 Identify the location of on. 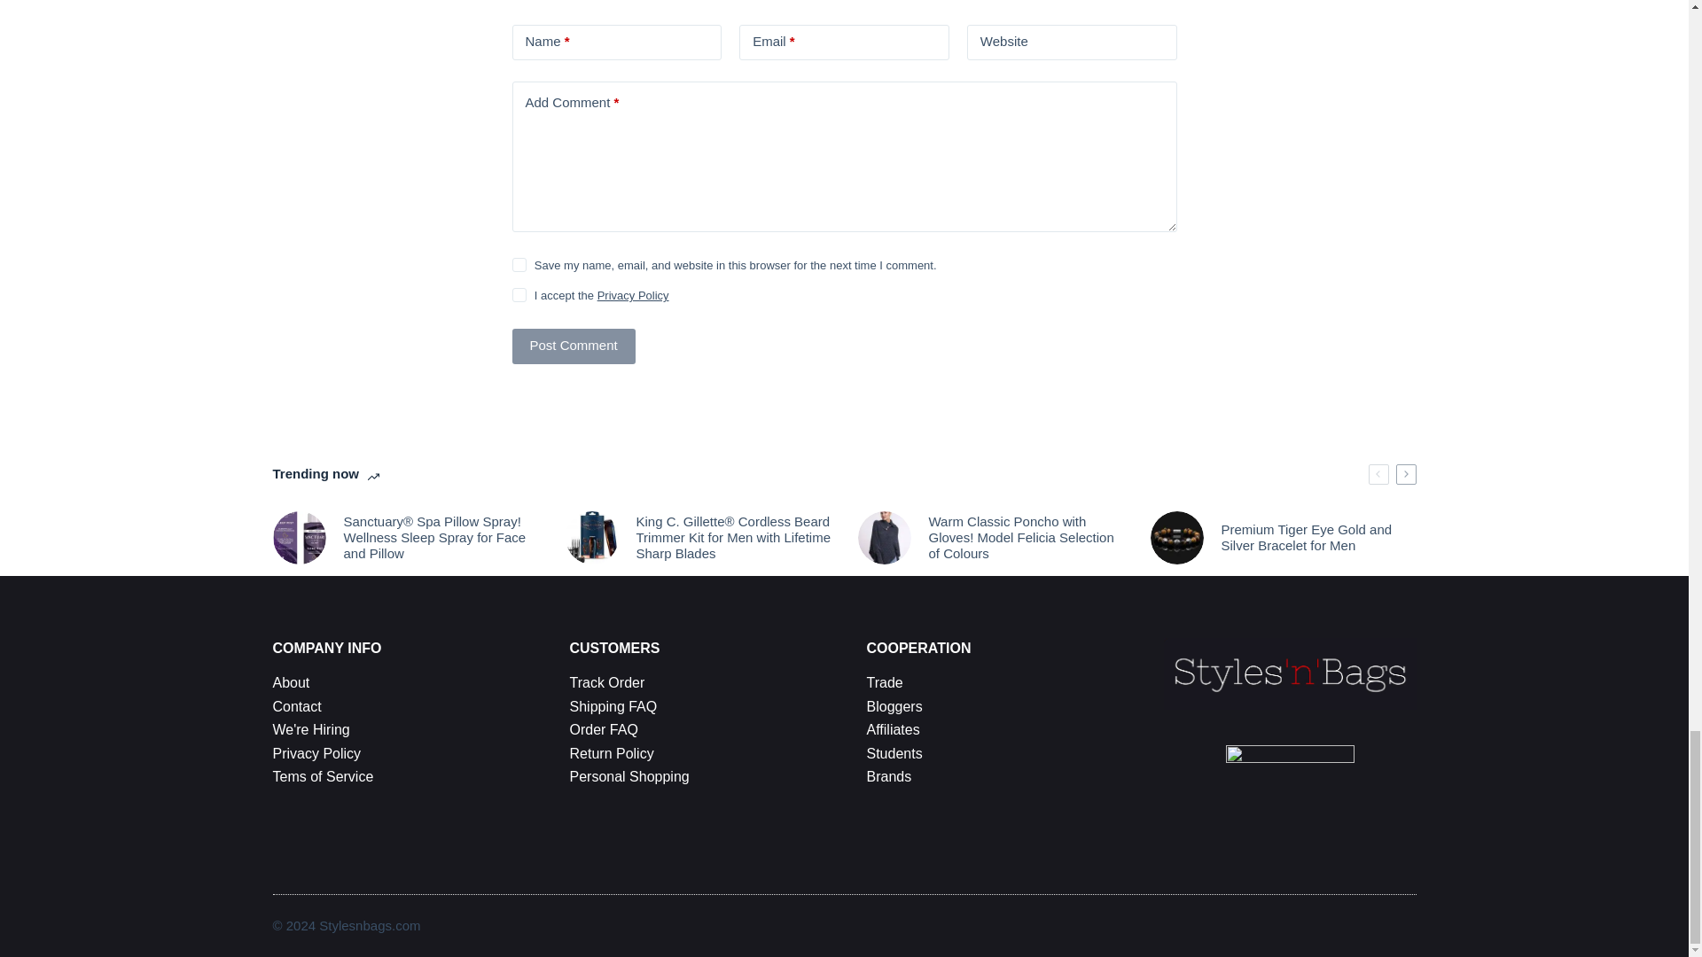
(519, 295).